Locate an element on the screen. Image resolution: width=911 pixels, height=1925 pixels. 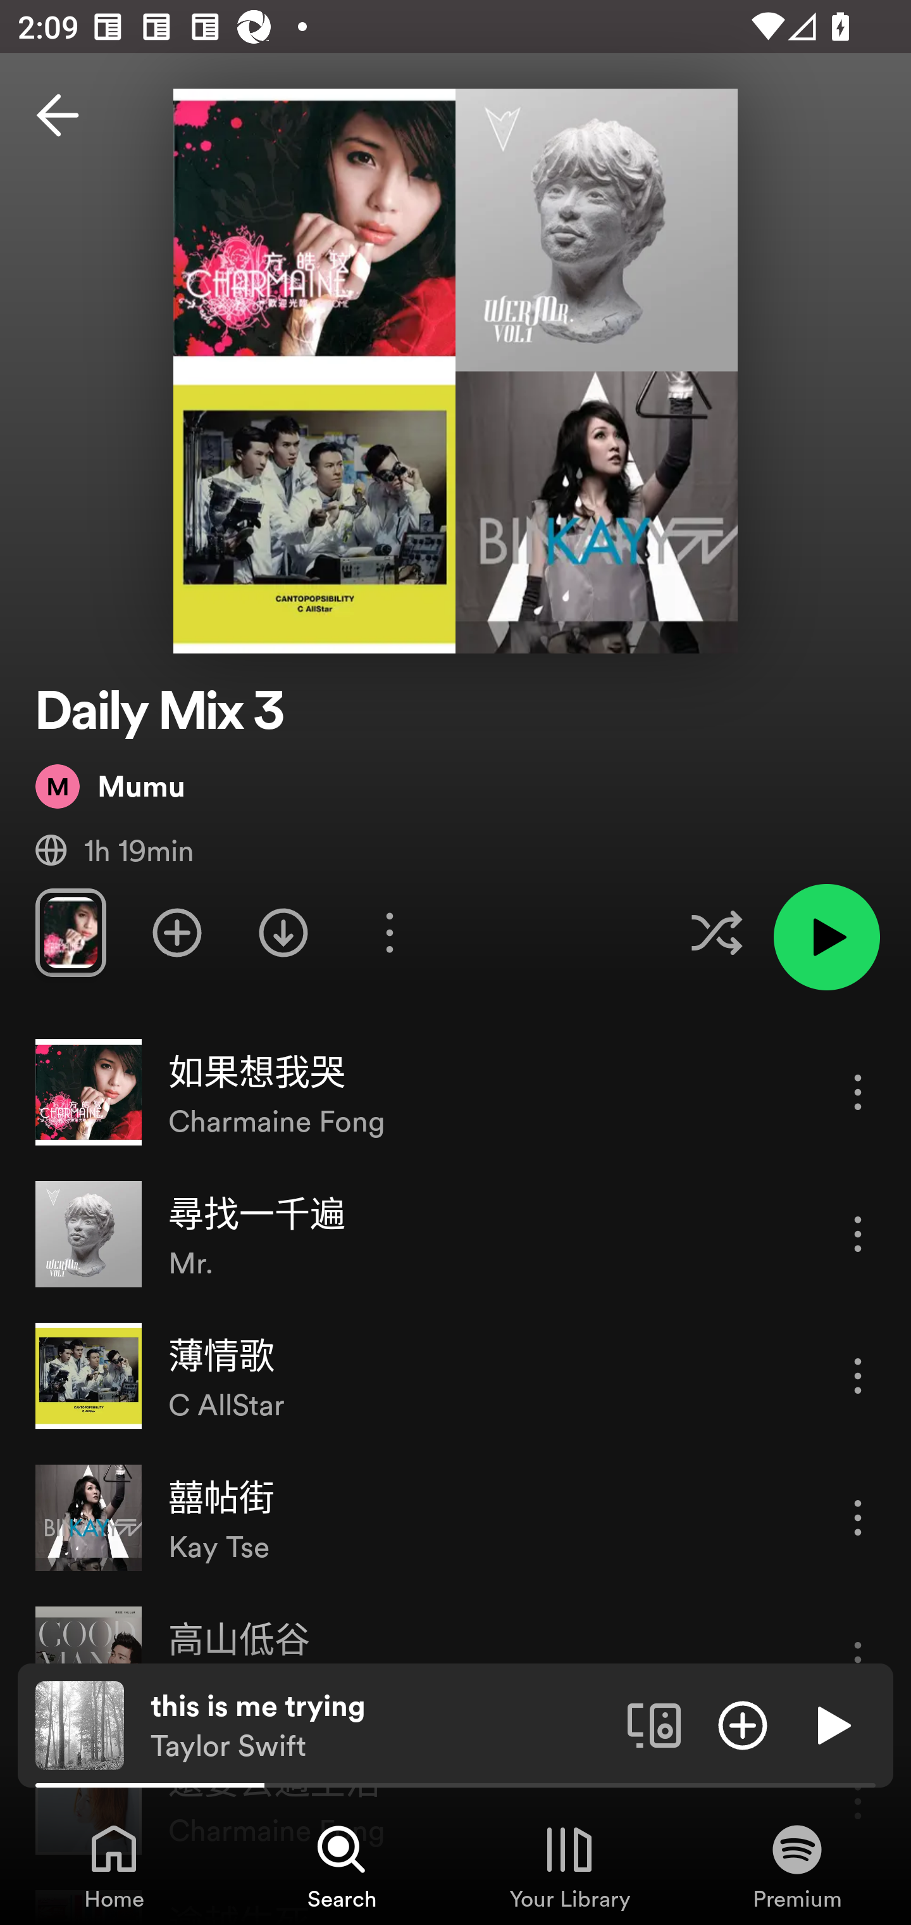
More options for song 薄情歌 is located at coordinates (858, 1375).